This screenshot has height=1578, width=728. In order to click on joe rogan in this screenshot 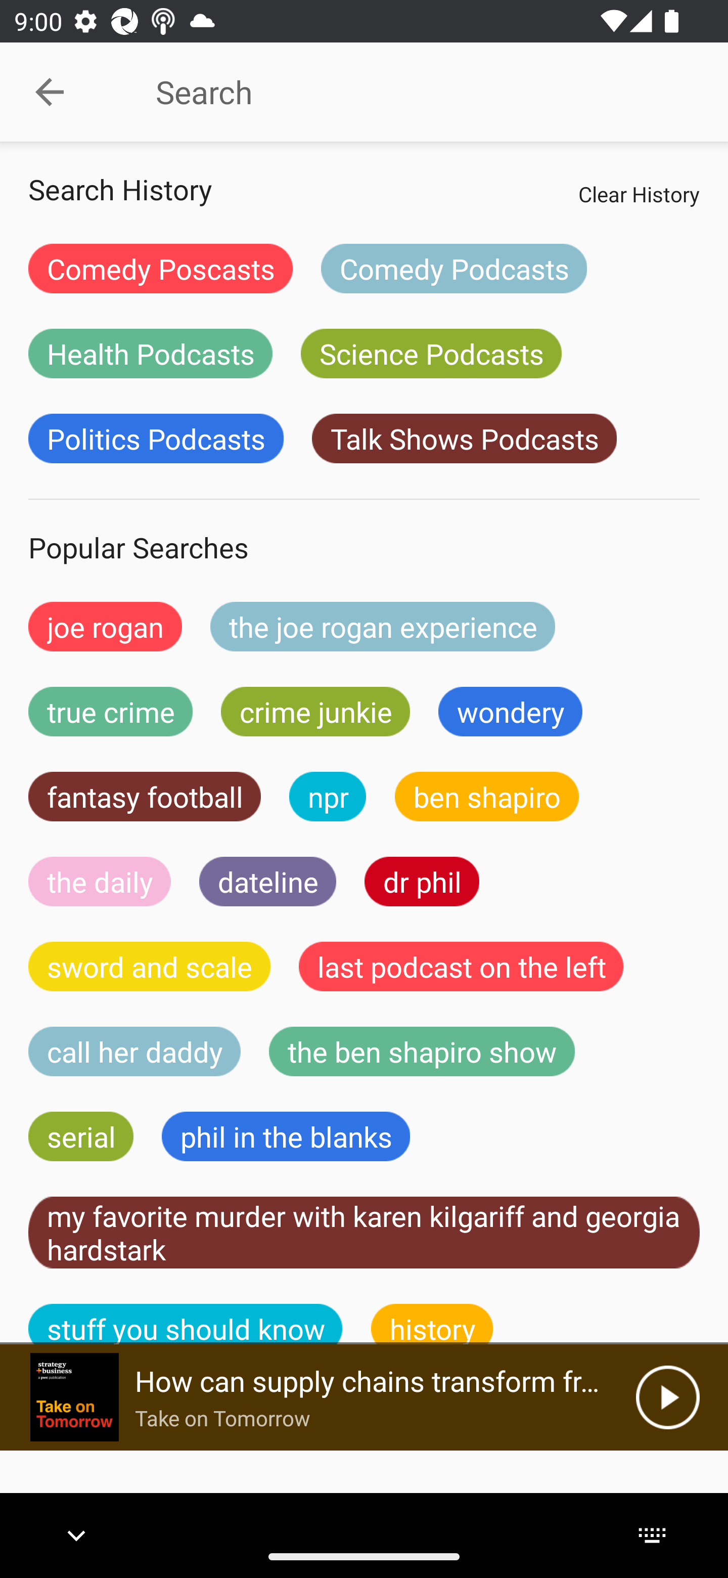, I will do `click(105, 626)`.